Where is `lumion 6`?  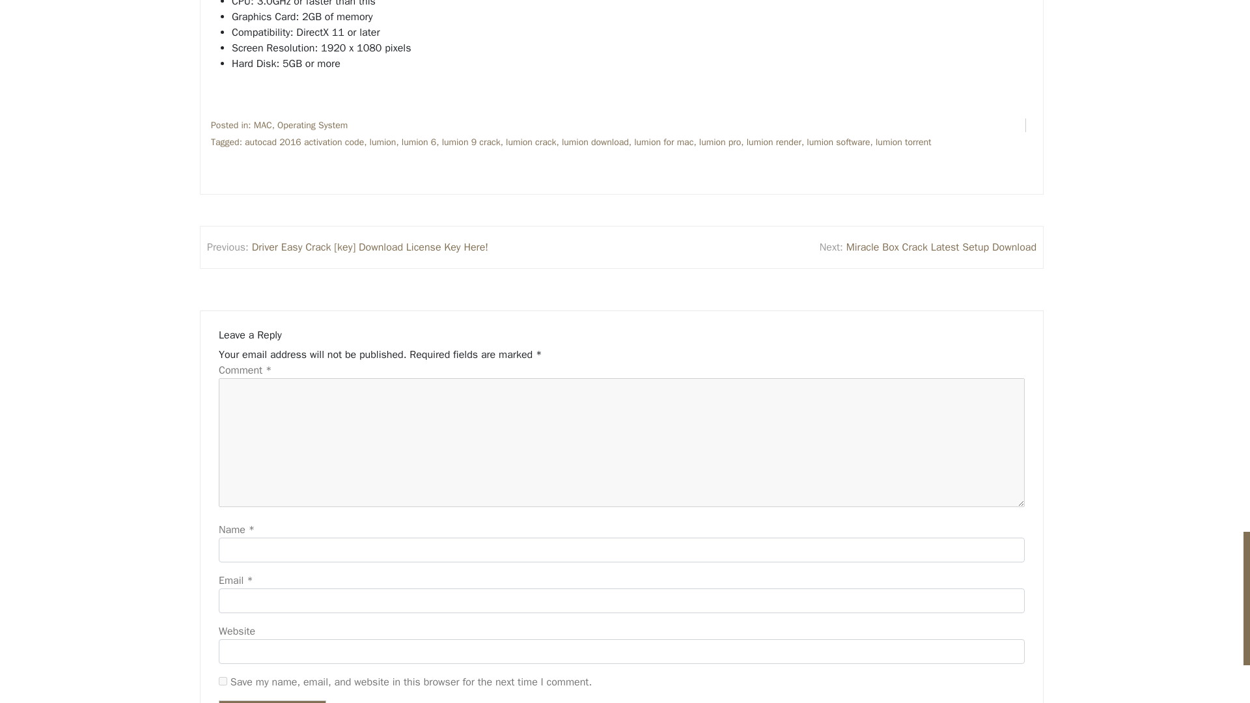
lumion 6 is located at coordinates (419, 142).